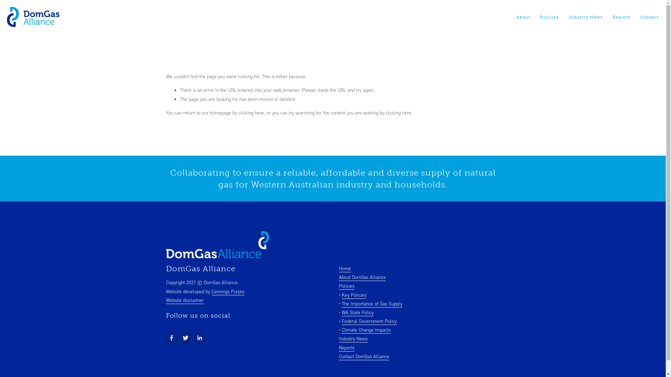  I want to click on About, so click(523, 17).